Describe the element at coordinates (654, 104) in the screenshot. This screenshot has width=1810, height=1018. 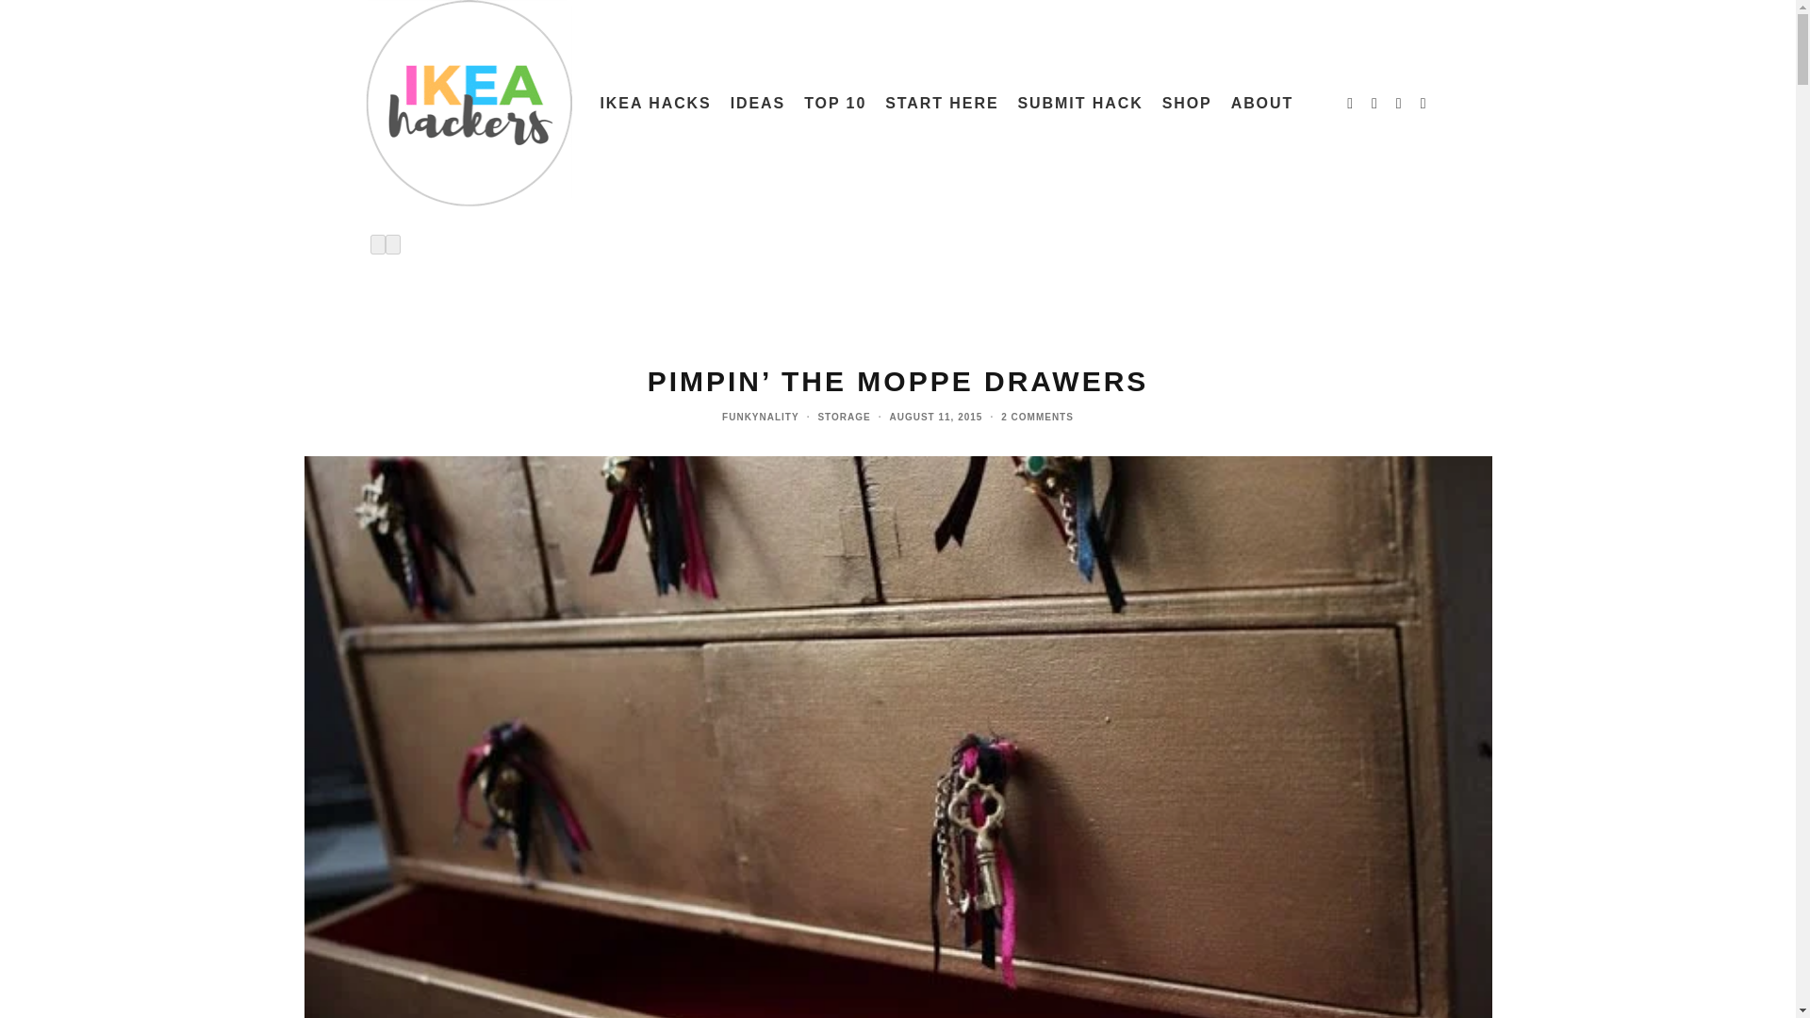
I see `IKEA HACKS` at that location.